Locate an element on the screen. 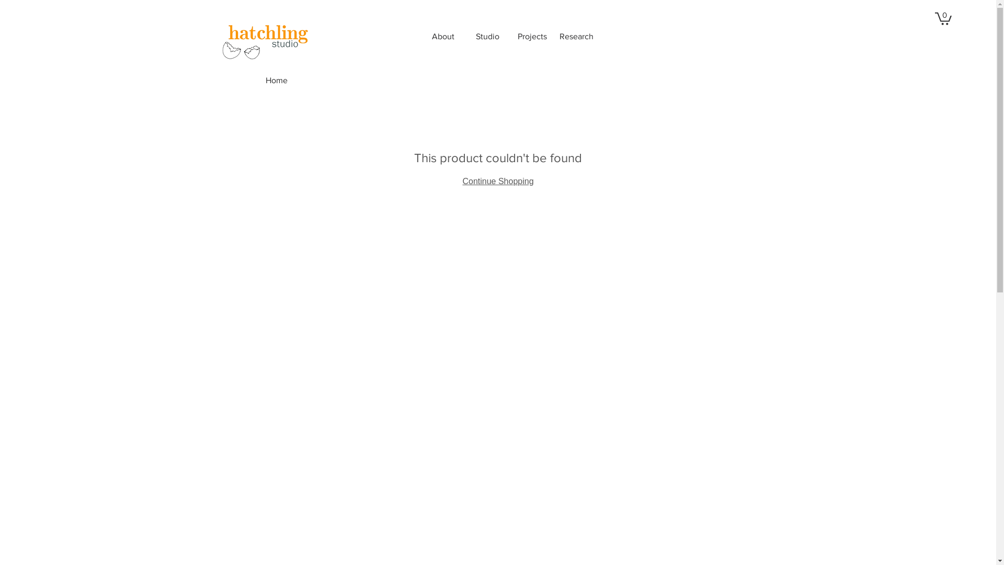  About is located at coordinates (443, 37).